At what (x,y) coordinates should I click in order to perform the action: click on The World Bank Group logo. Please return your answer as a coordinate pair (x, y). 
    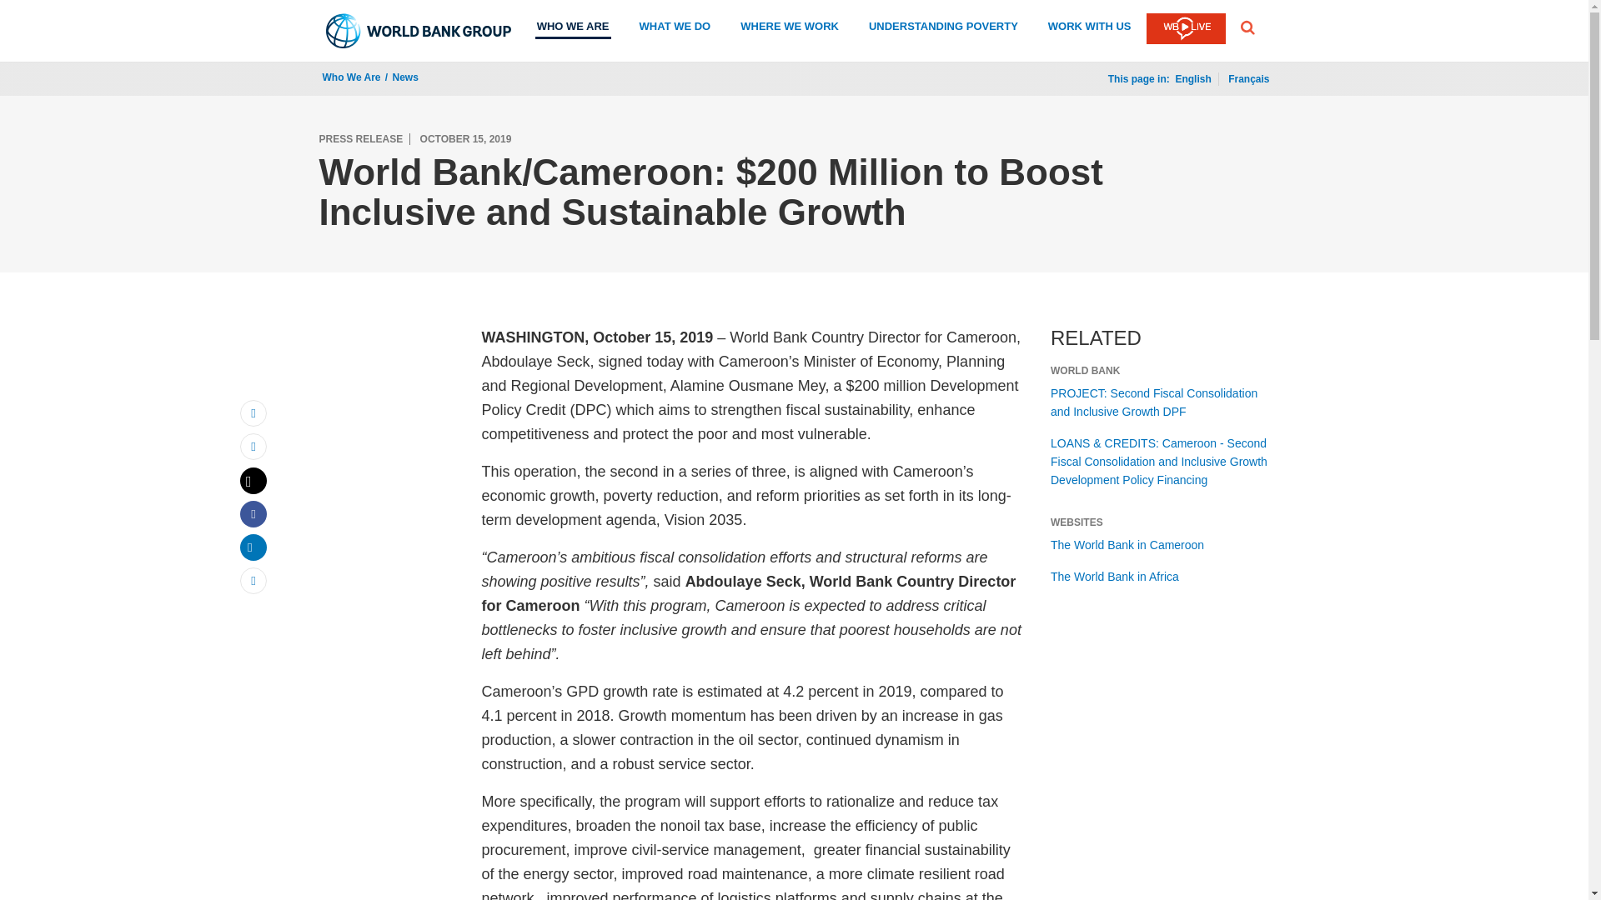
    Looking at the image, I should click on (419, 31).